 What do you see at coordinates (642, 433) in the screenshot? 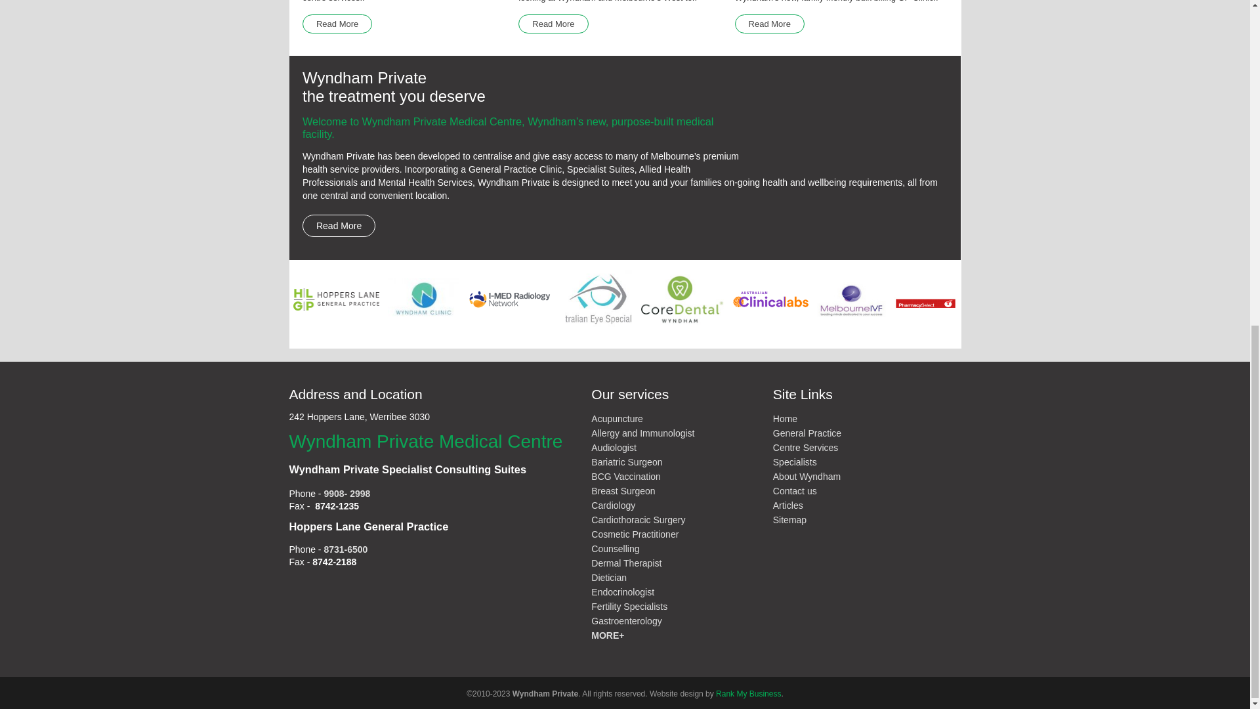
I see `Allergy and Immunologist` at bounding box center [642, 433].